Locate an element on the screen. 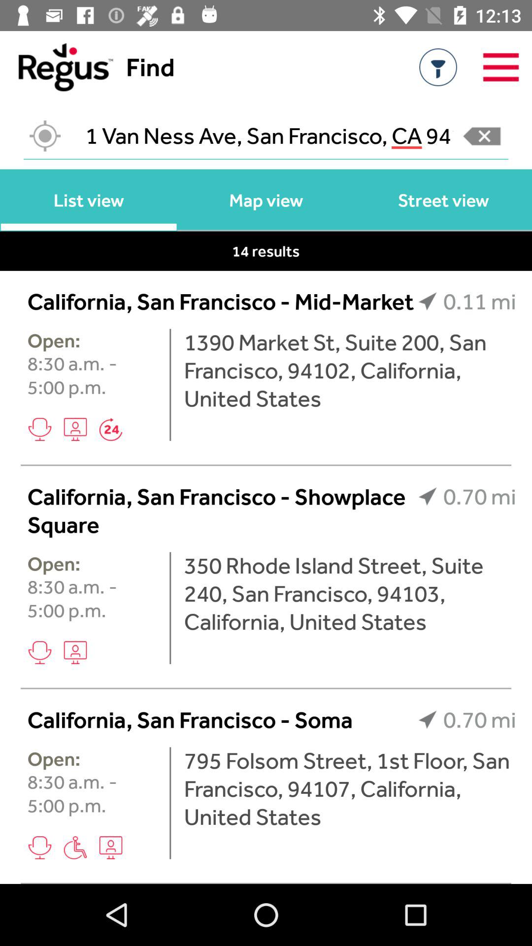 The height and width of the screenshot is (946, 532). return to home page is located at coordinates (56, 67).